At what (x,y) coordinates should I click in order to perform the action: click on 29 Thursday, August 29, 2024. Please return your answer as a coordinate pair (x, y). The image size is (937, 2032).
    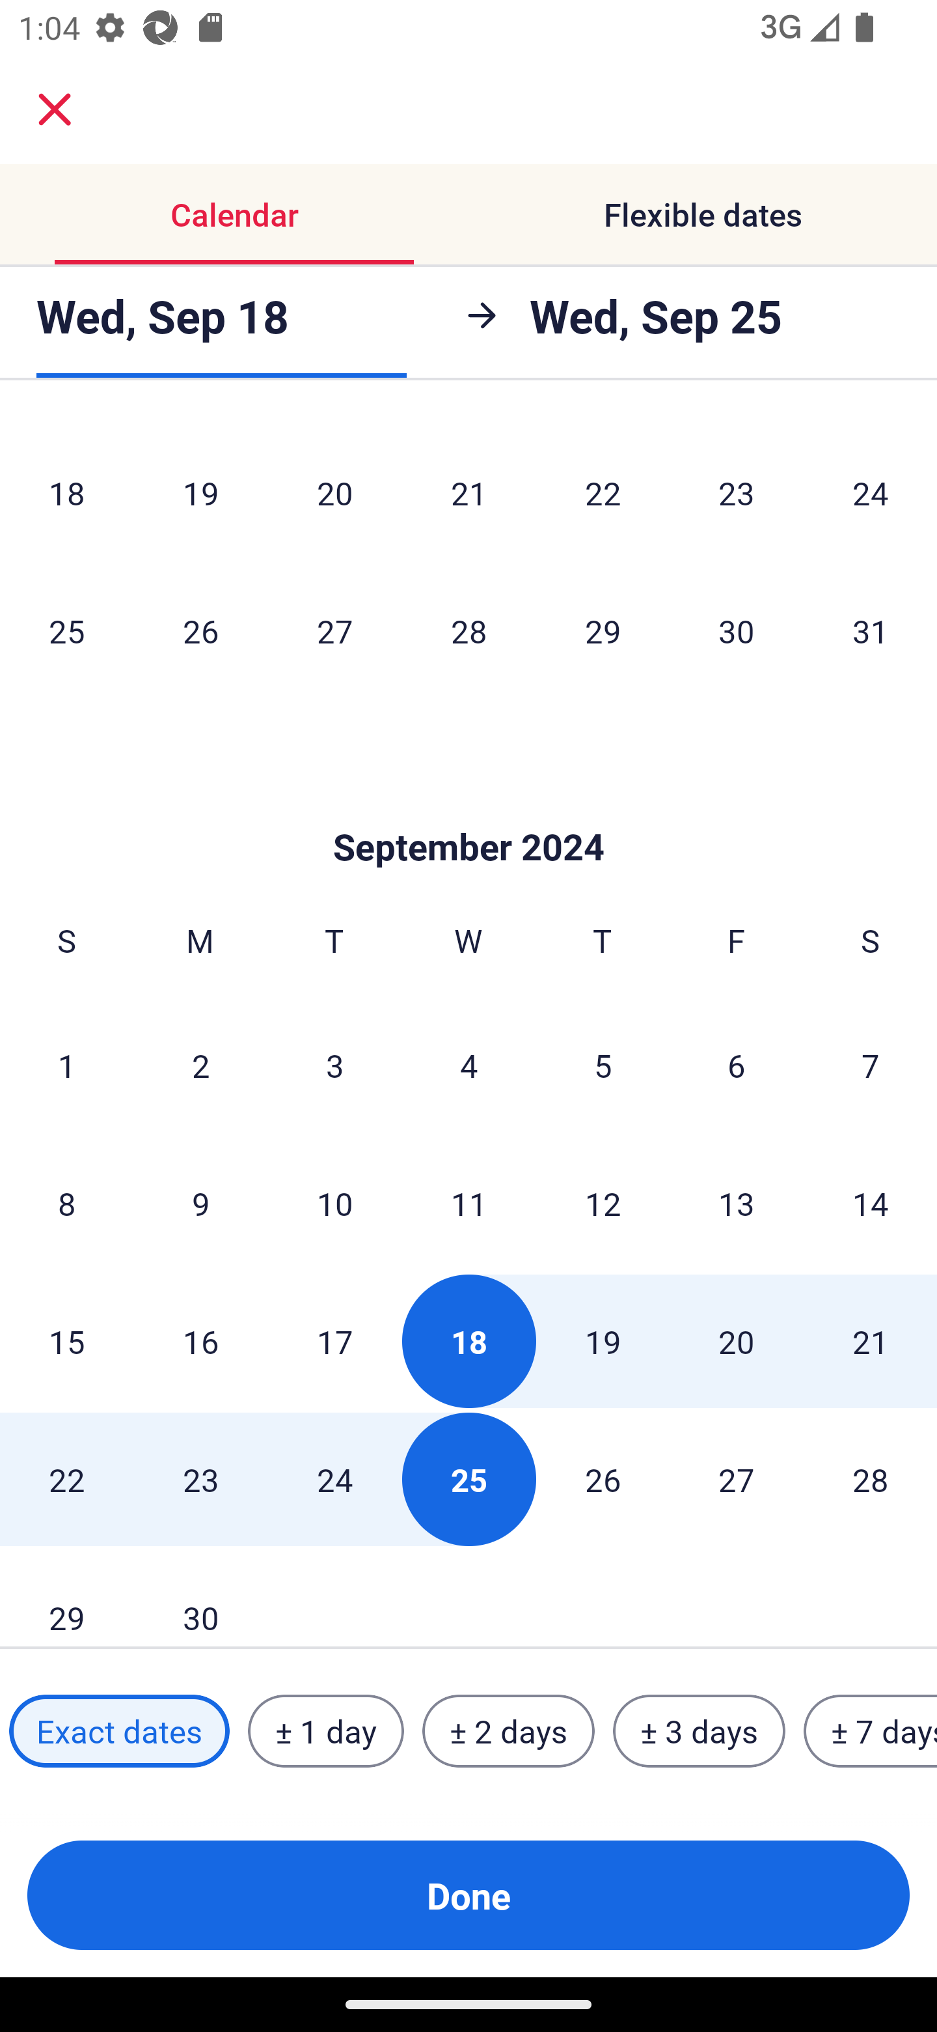
    Looking at the image, I should click on (603, 630).